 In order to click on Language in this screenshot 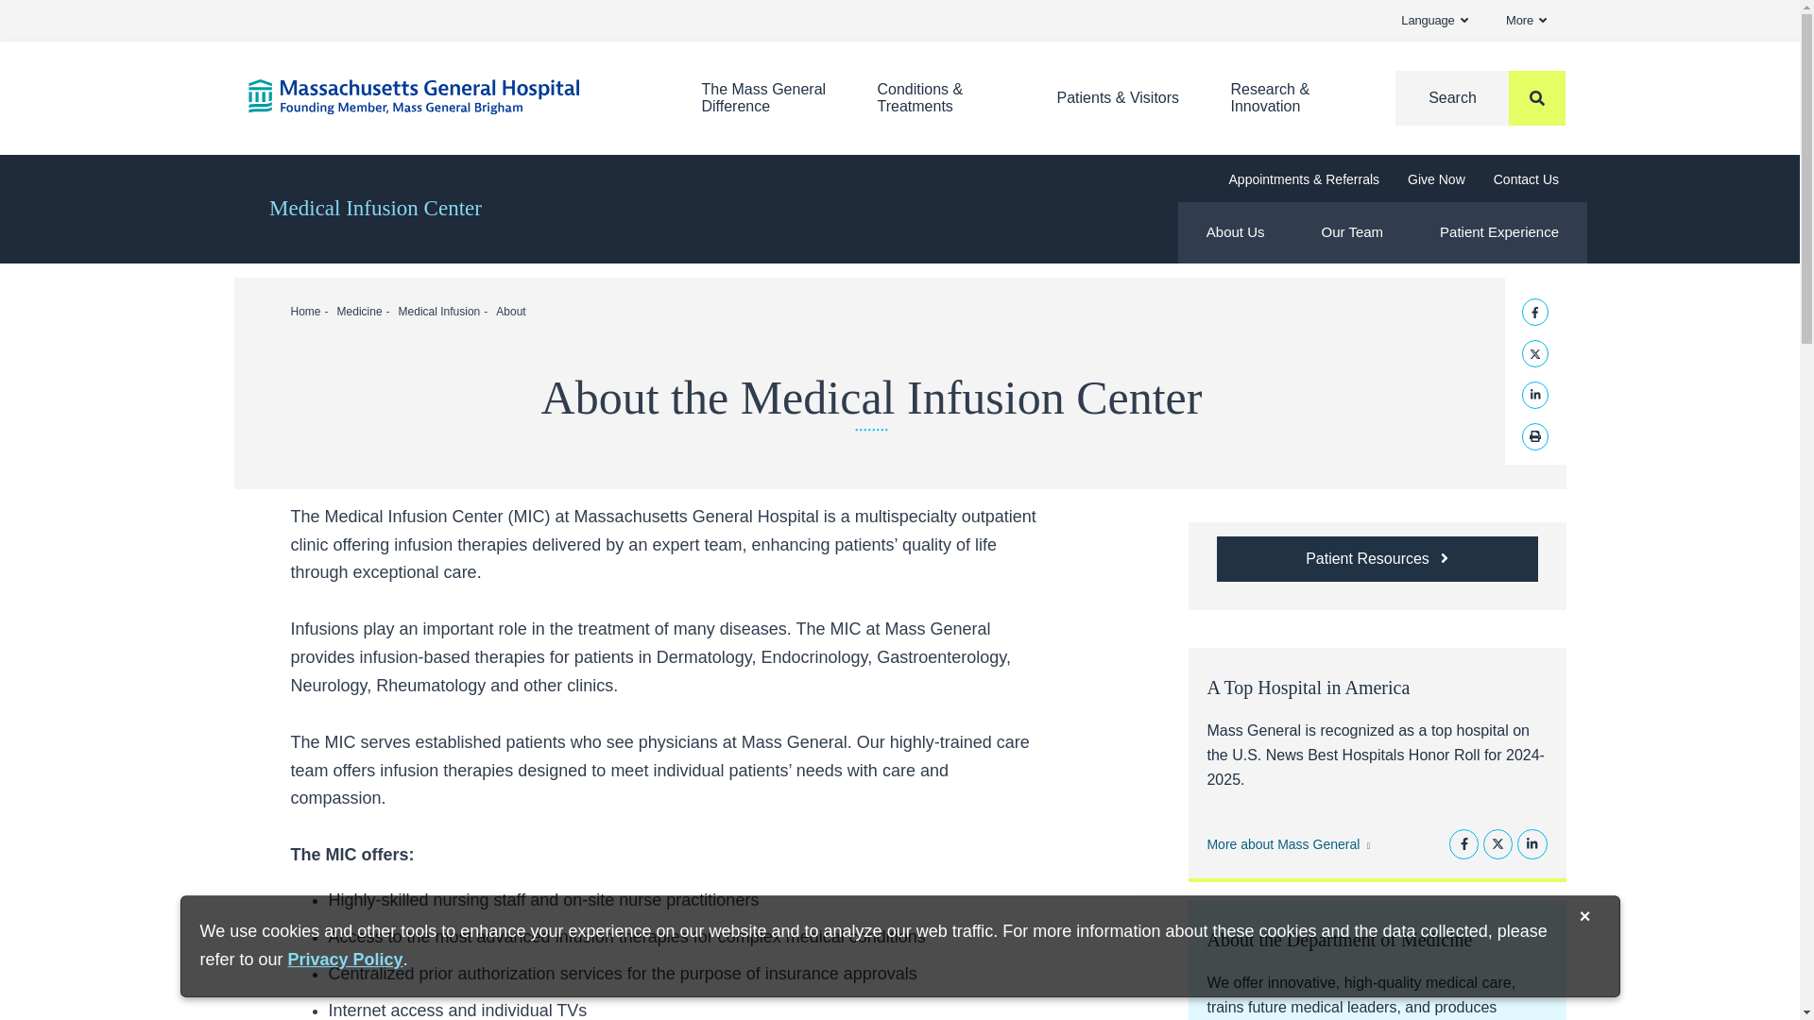, I will do `click(1434, 21)`.